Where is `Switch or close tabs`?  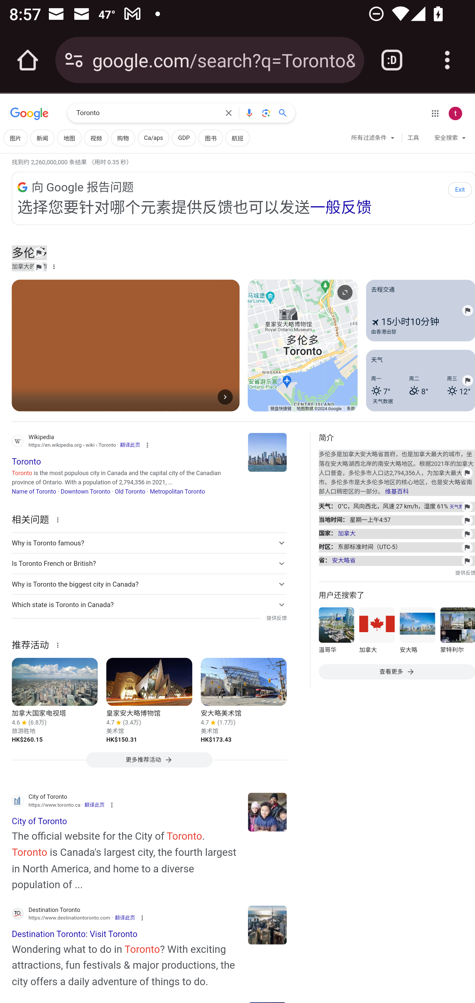 Switch or close tabs is located at coordinates (392, 60).